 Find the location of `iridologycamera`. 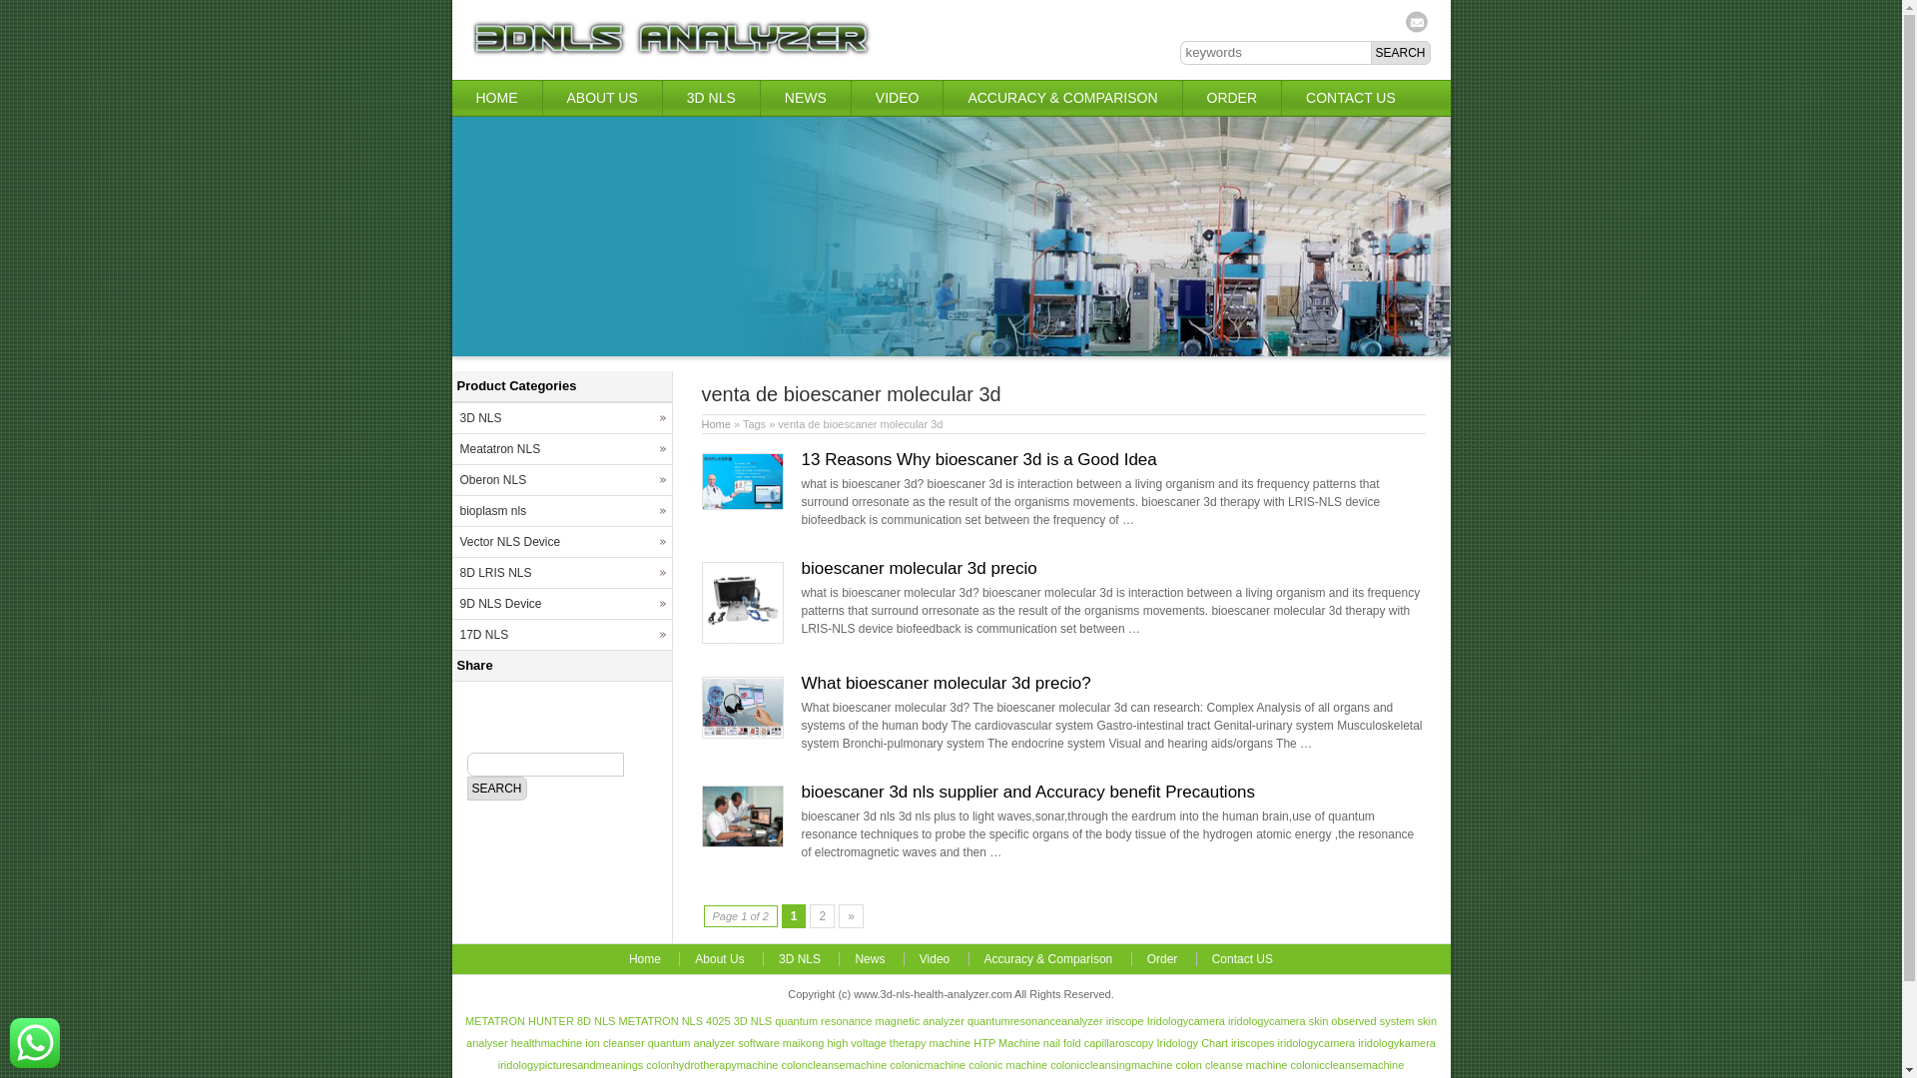

iridologycamera is located at coordinates (1267, 1021).